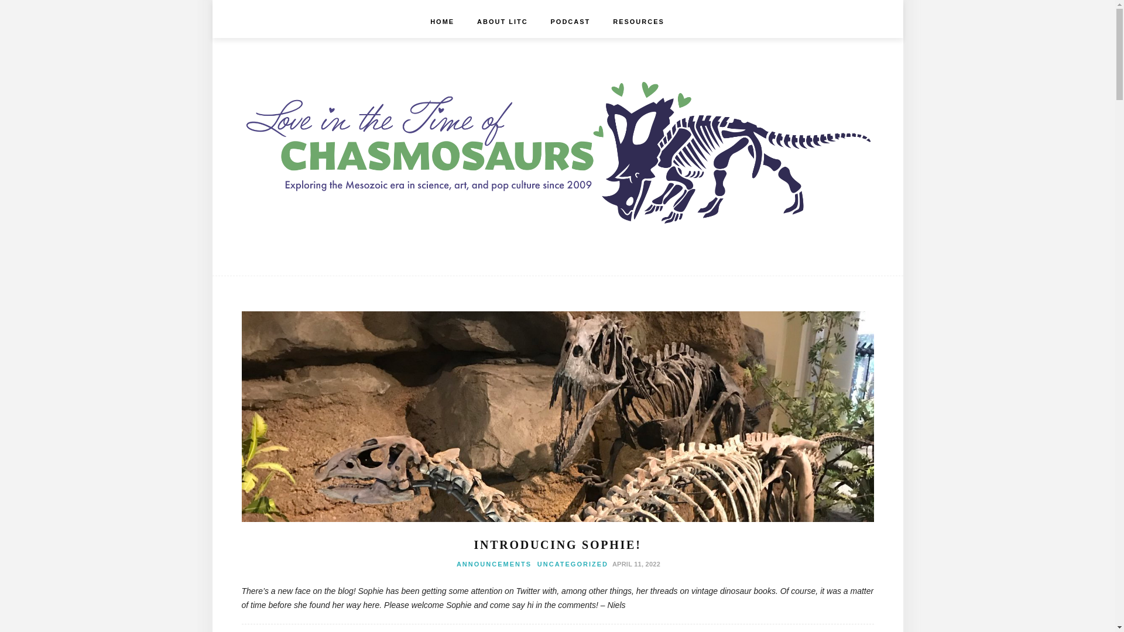 This screenshot has width=1124, height=632. What do you see at coordinates (573, 564) in the screenshot?
I see `UNCATEGORIZED` at bounding box center [573, 564].